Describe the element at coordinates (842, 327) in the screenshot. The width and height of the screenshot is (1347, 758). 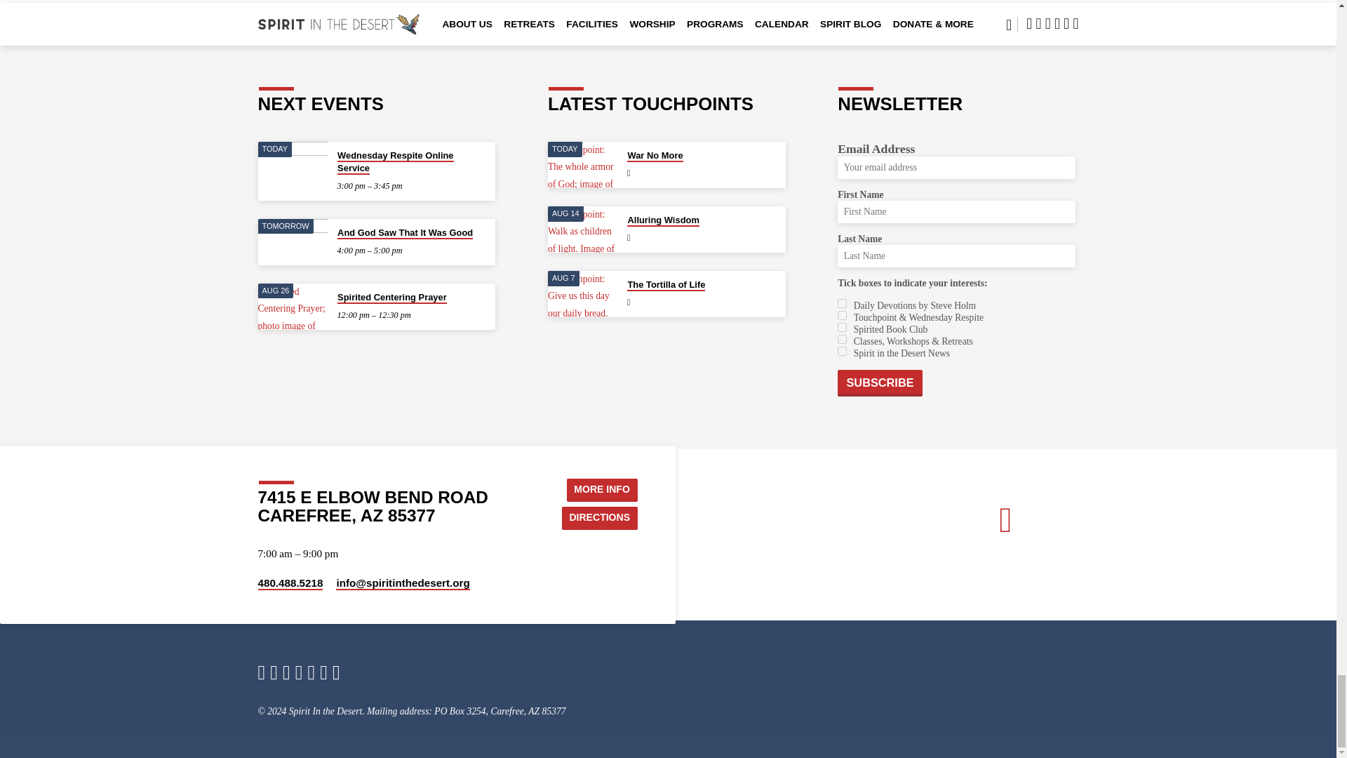
I see `451e56ae58` at that location.